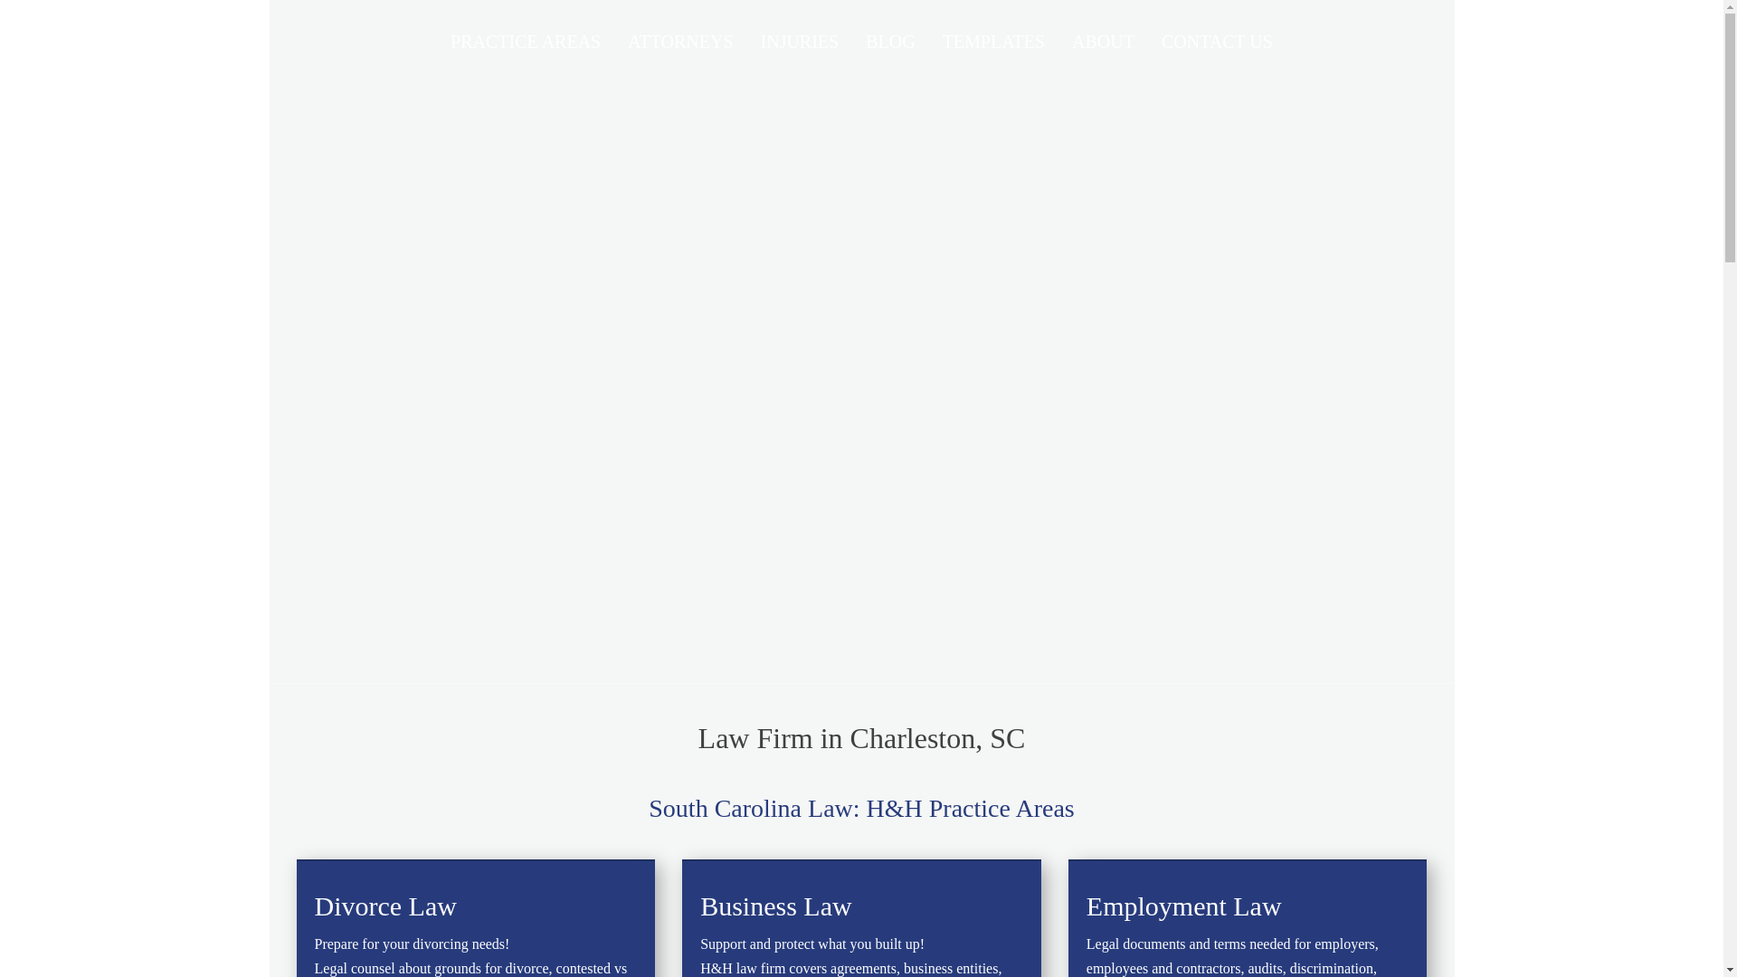 This screenshot has height=977, width=1737. What do you see at coordinates (1218, 42) in the screenshot?
I see `CONTACT US` at bounding box center [1218, 42].